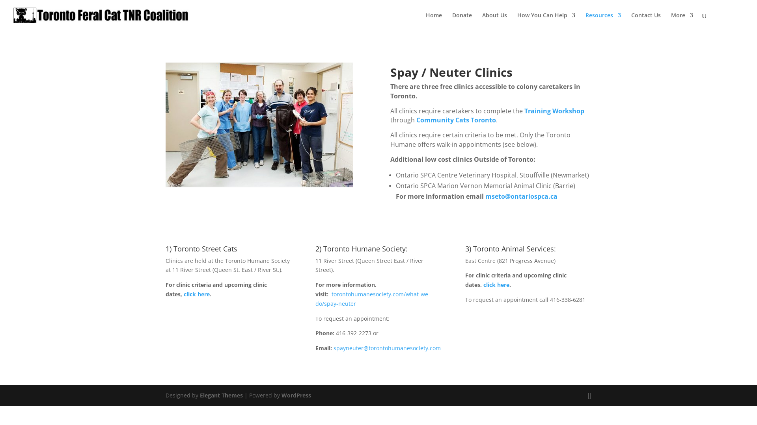 This screenshot has width=757, height=425. What do you see at coordinates (462, 21) in the screenshot?
I see `Donate` at bounding box center [462, 21].